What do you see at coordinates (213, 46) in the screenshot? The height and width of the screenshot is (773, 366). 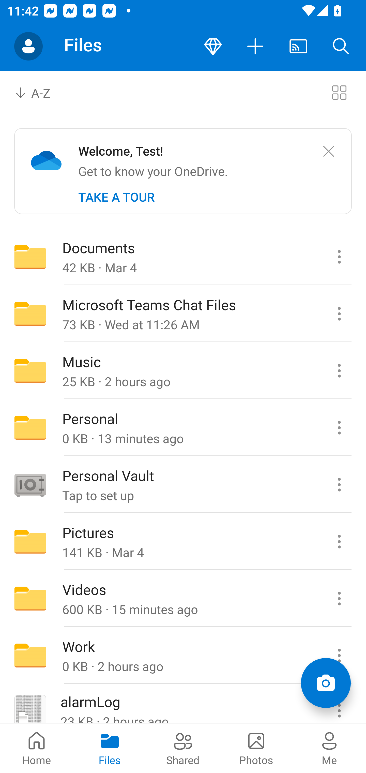 I see `Premium button` at bounding box center [213, 46].